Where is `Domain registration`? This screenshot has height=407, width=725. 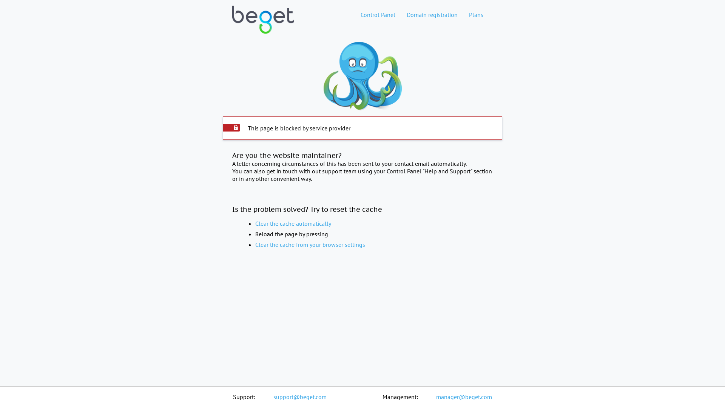
Domain registration is located at coordinates (432, 15).